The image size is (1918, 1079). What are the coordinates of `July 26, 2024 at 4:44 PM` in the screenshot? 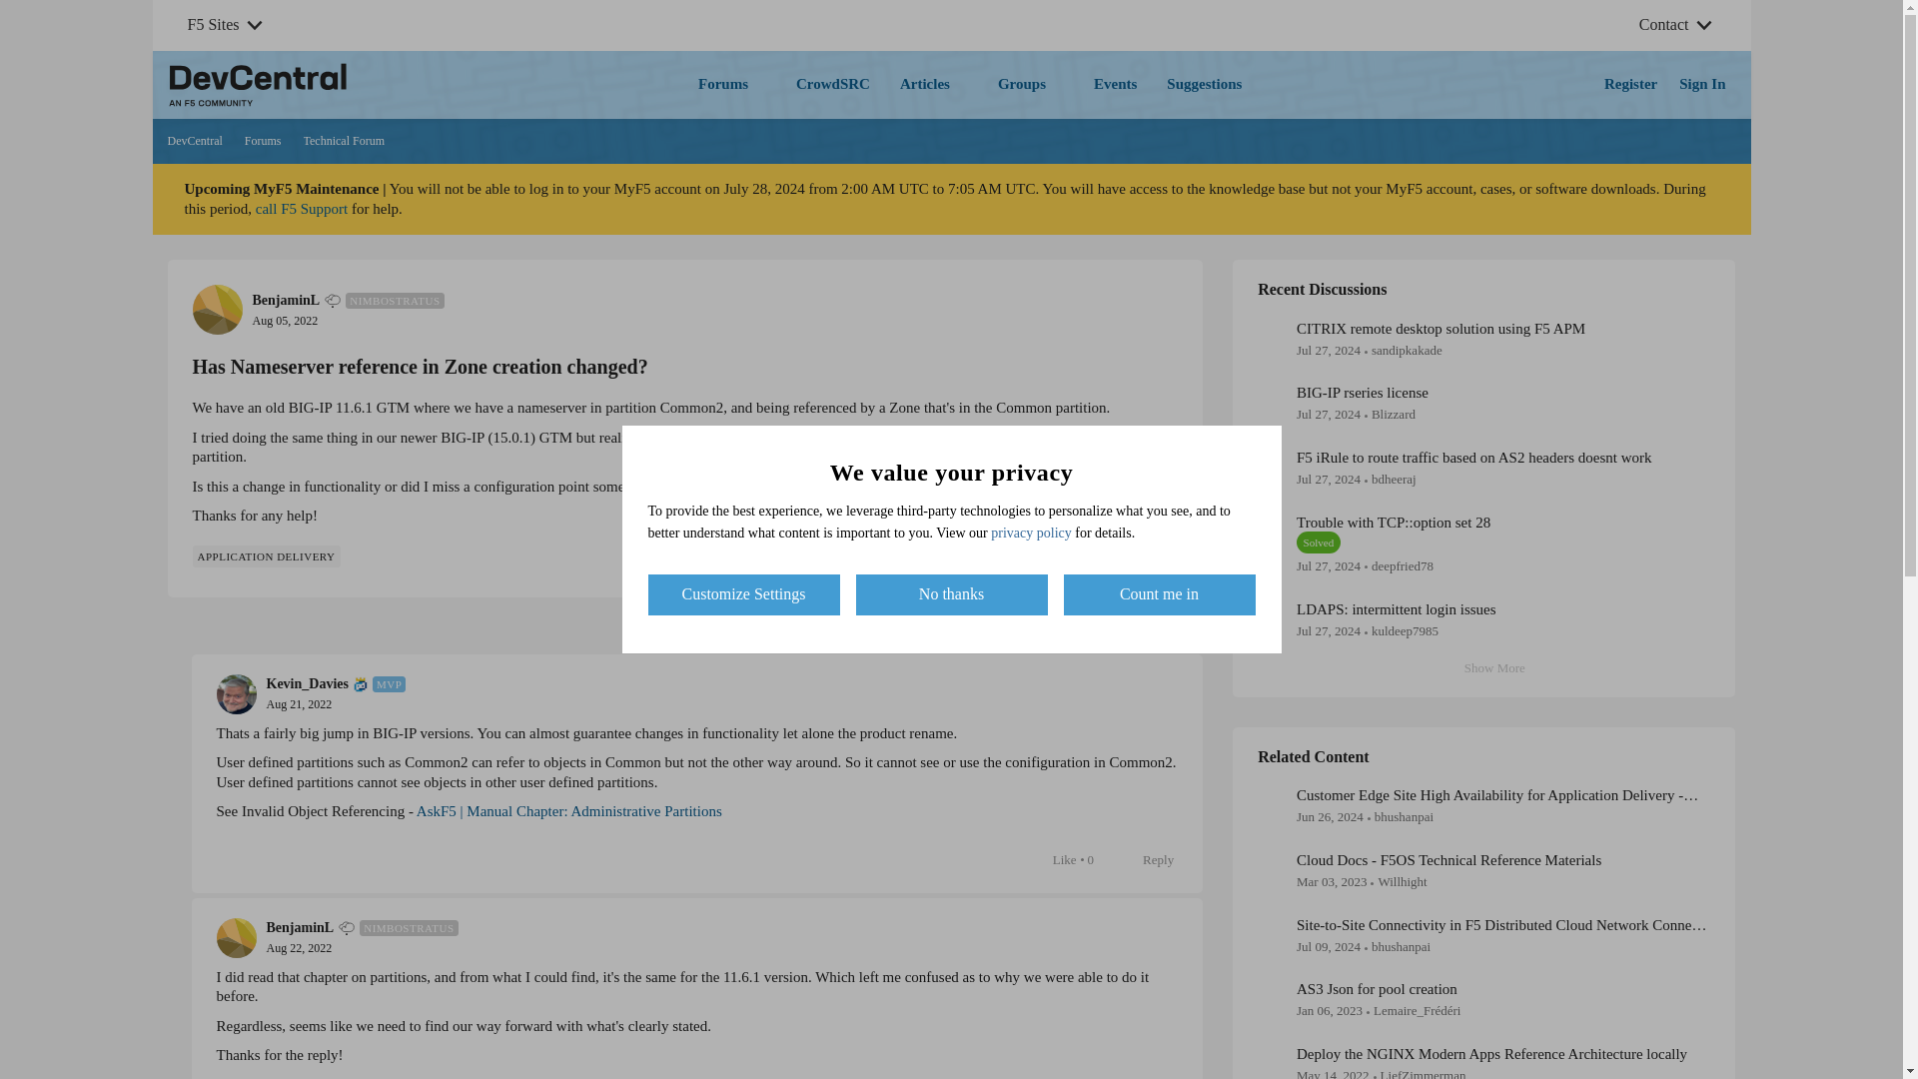 It's located at (933, 84).